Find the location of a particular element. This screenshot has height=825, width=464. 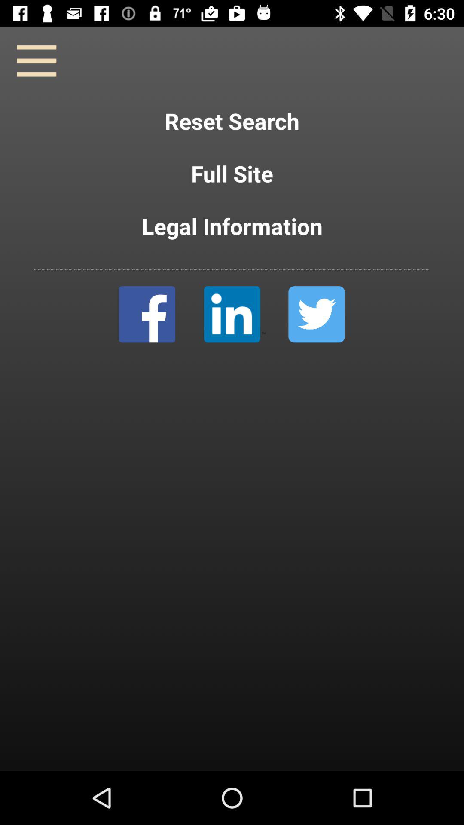

facebook image is located at coordinates (147, 315).